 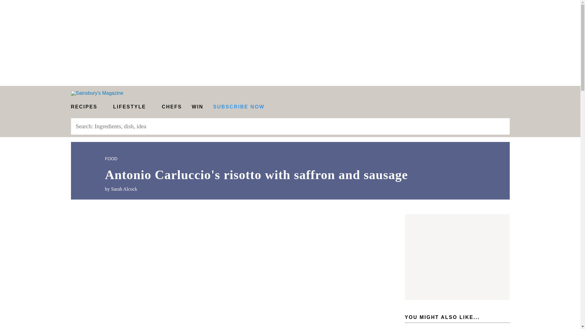 I want to click on RECIPES, so click(x=87, y=107).